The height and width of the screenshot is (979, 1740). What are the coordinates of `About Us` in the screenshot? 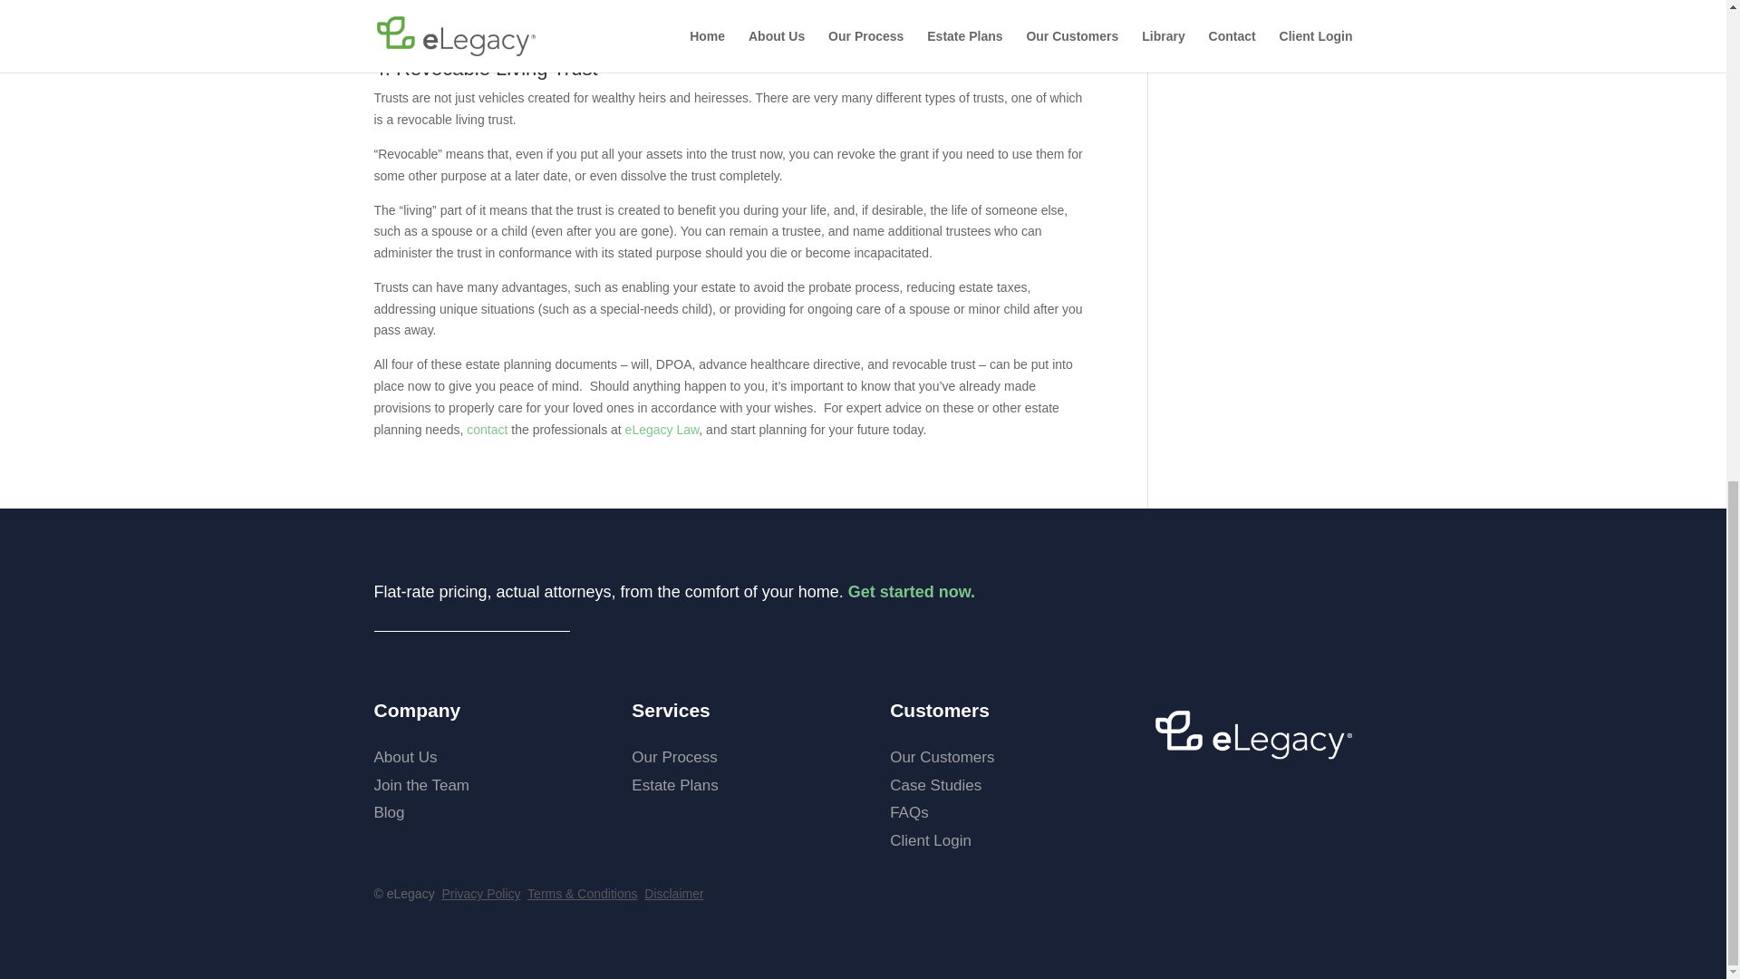 It's located at (404, 757).